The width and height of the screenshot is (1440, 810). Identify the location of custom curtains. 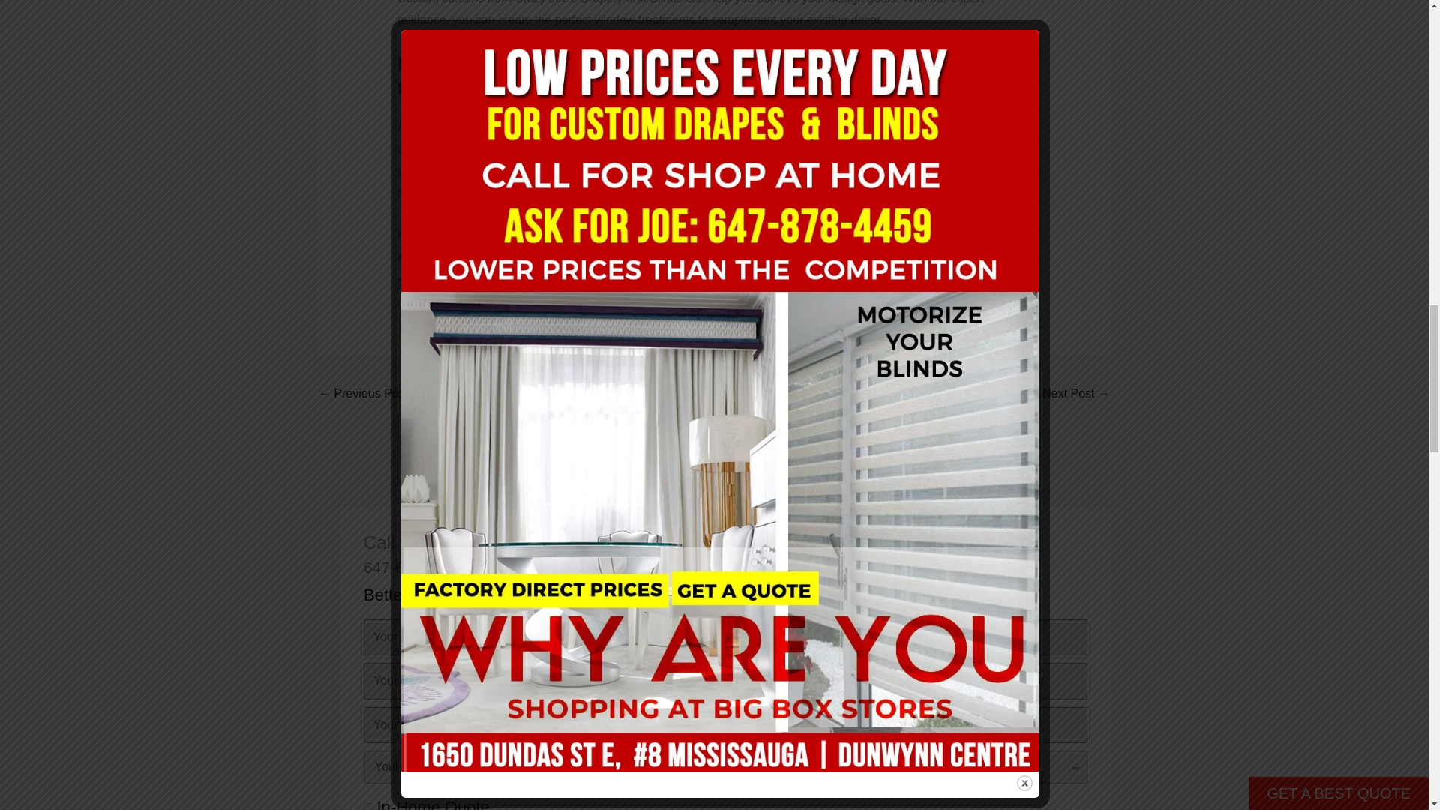
(822, 150).